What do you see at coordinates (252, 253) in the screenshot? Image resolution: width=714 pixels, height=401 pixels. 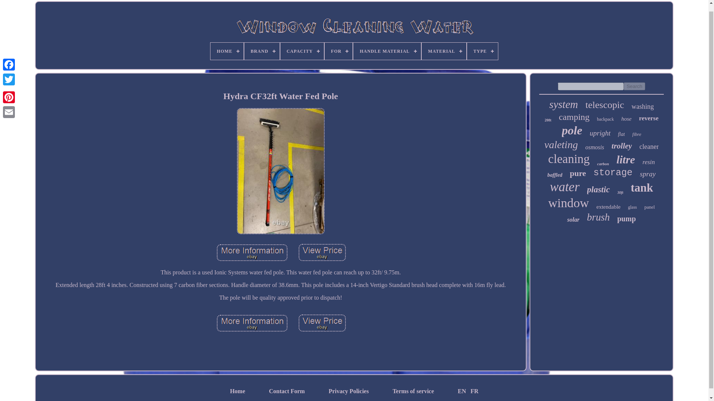 I see `Hydra Cf32ft Water Fed Pole` at bounding box center [252, 253].